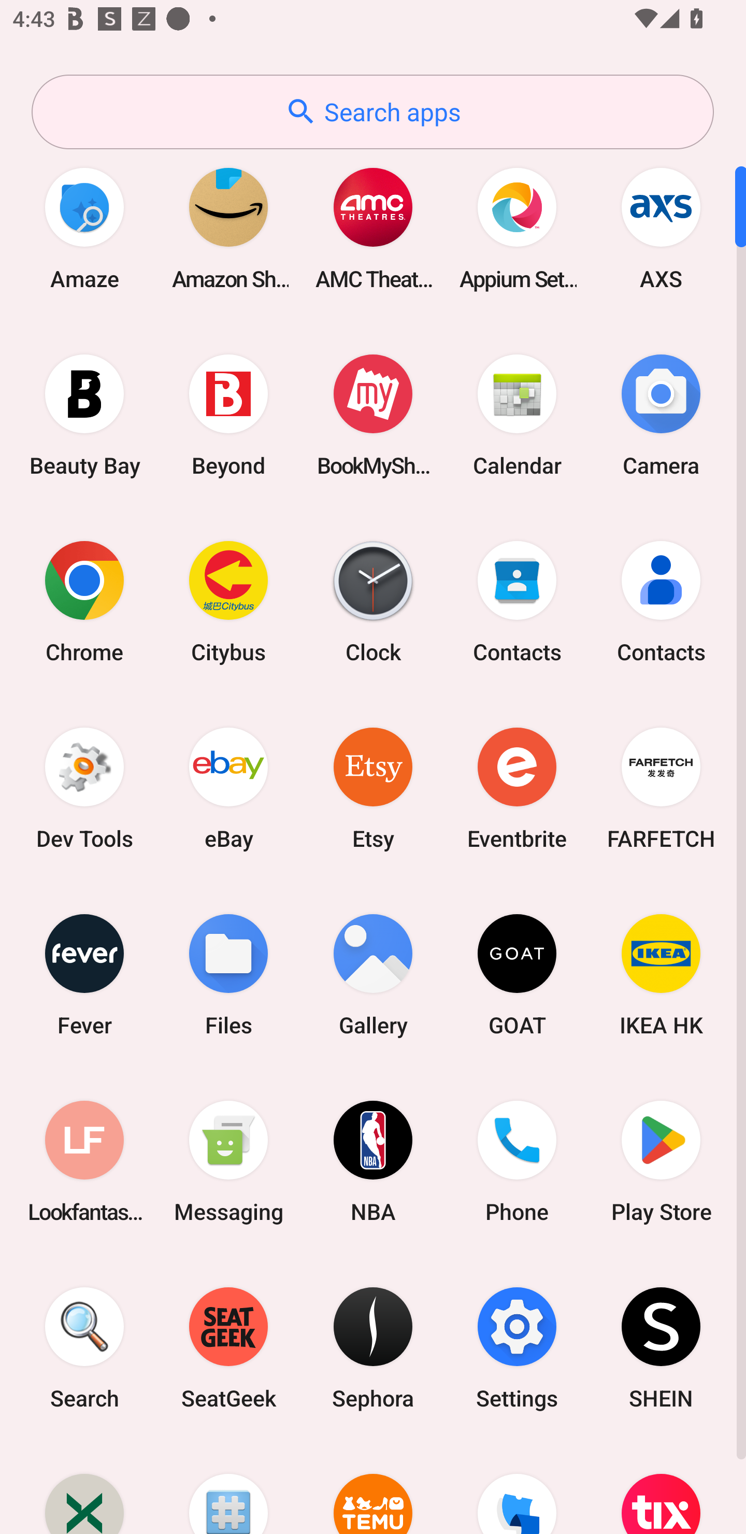 This screenshot has height=1534, width=746. What do you see at coordinates (84, 1161) in the screenshot?
I see `Lookfantastic` at bounding box center [84, 1161].